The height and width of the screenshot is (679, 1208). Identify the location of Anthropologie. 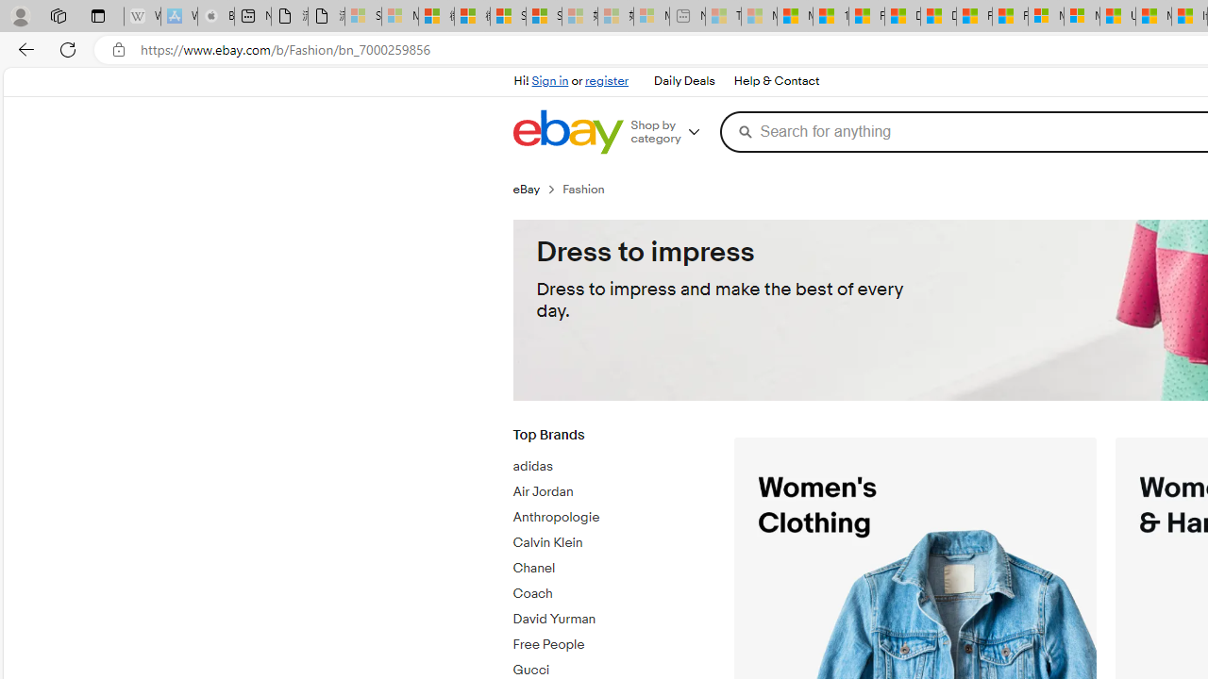
(609, 514).